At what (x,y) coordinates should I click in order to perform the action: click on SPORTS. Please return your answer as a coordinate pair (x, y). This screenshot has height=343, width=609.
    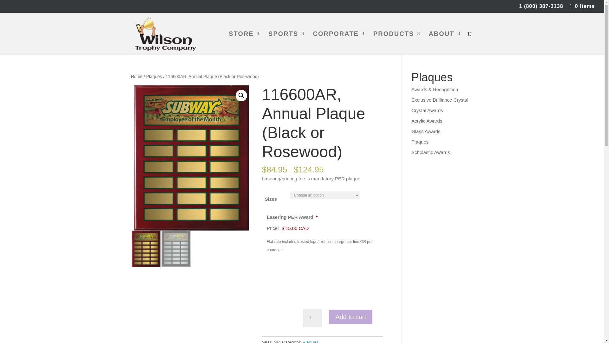
    Looking at the image, I should click on (286, 43).